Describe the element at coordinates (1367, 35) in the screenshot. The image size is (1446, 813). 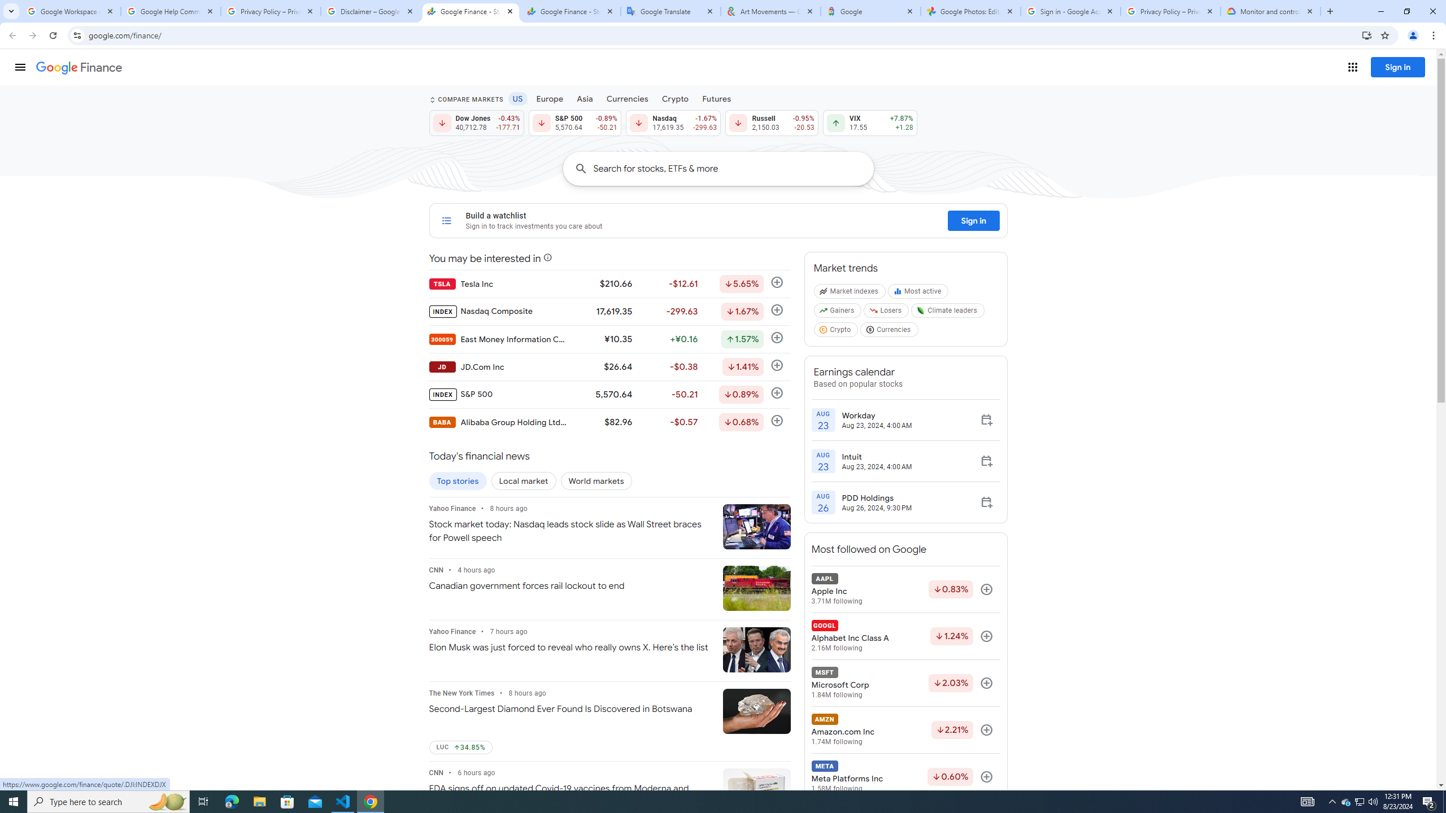
I see `Install Google Finance` at that location.